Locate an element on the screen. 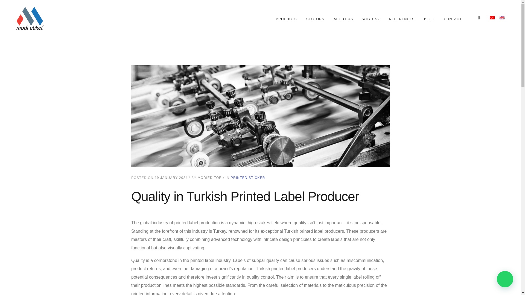 The image size is (525, 295). ABOUT US is located at coordinates (343, 19).